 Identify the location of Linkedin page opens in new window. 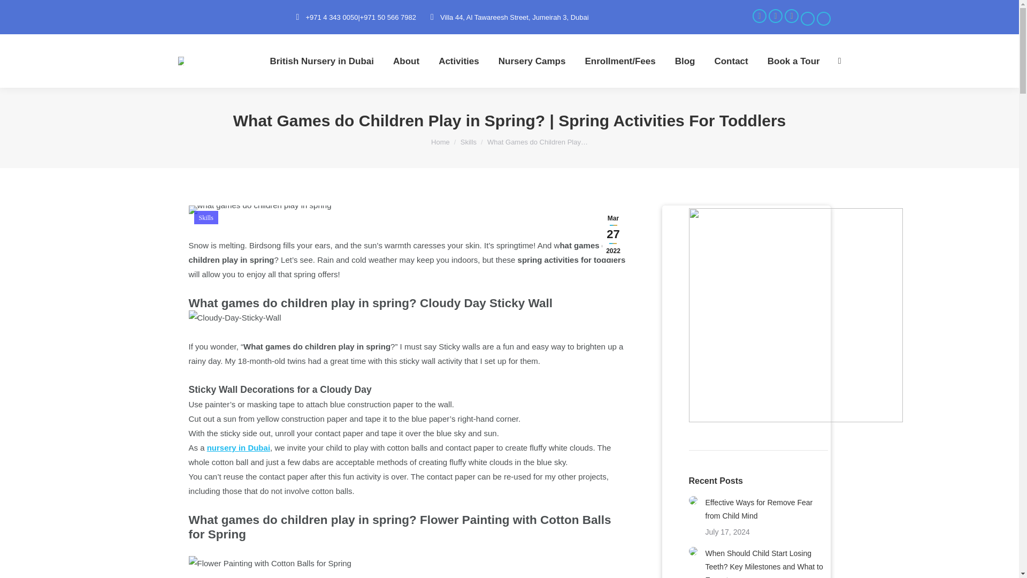
(823, 18).